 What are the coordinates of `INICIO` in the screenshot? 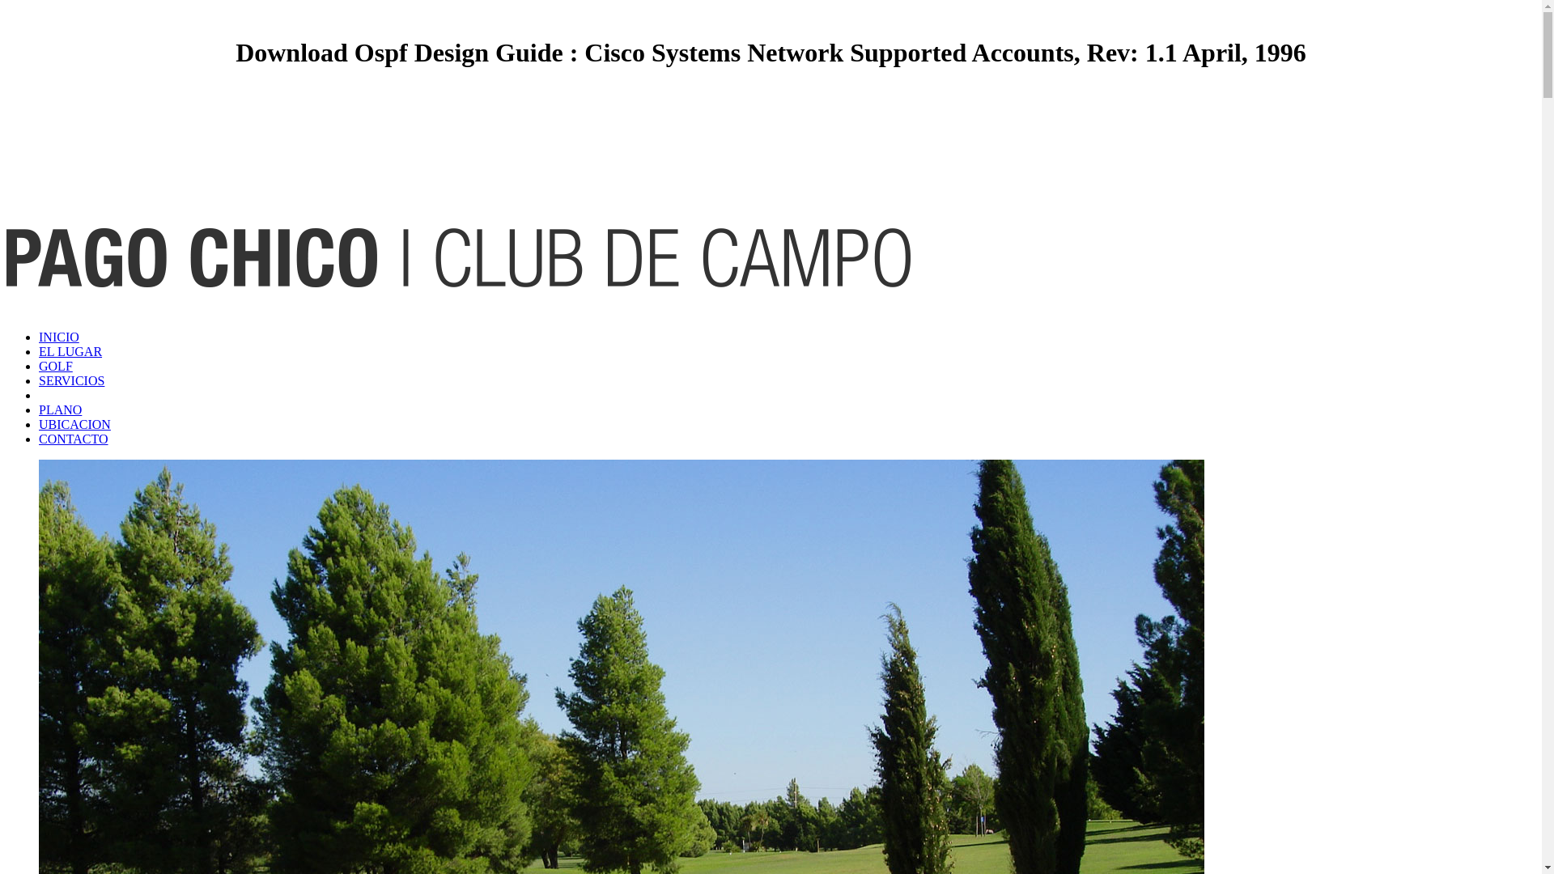 It's located at (58, 337).